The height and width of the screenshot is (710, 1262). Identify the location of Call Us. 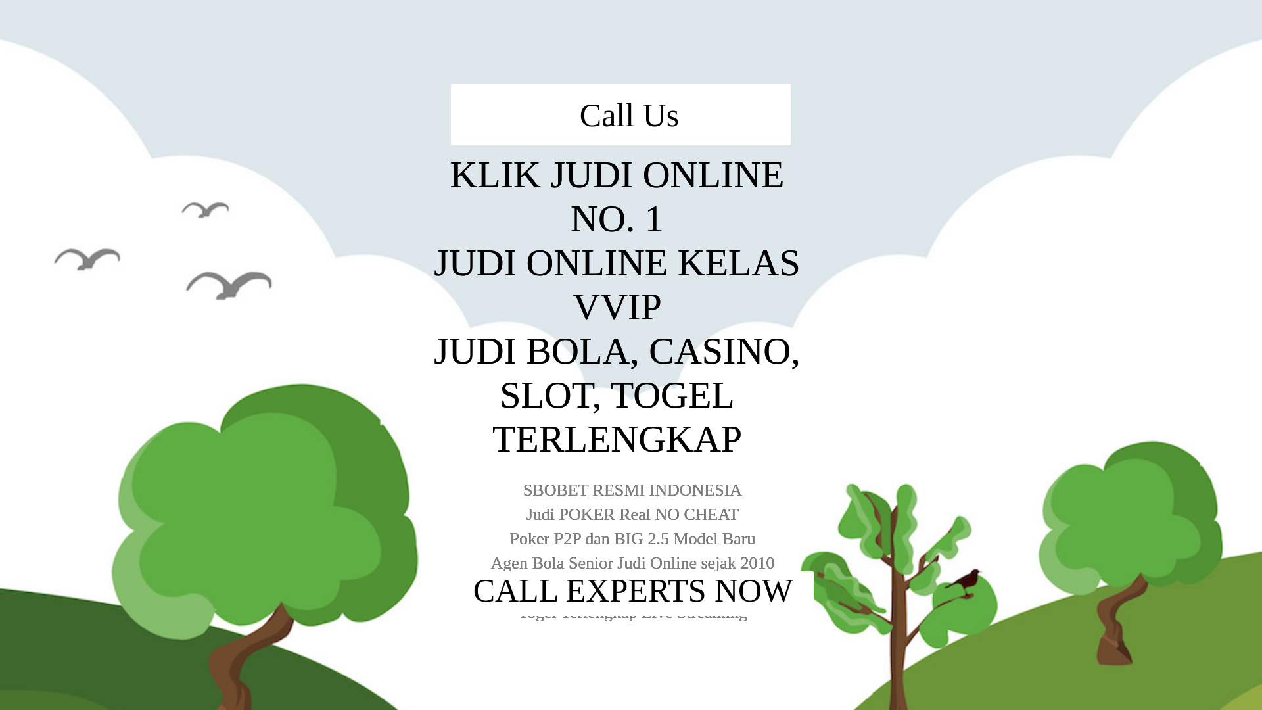
(631, 493).